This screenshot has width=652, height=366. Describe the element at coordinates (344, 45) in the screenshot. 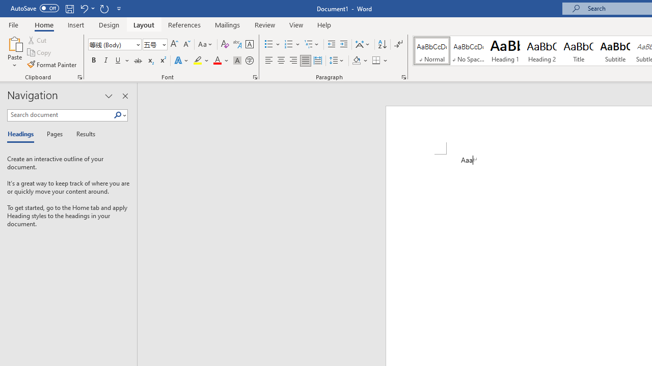

I see `Increase Indent` at that location.